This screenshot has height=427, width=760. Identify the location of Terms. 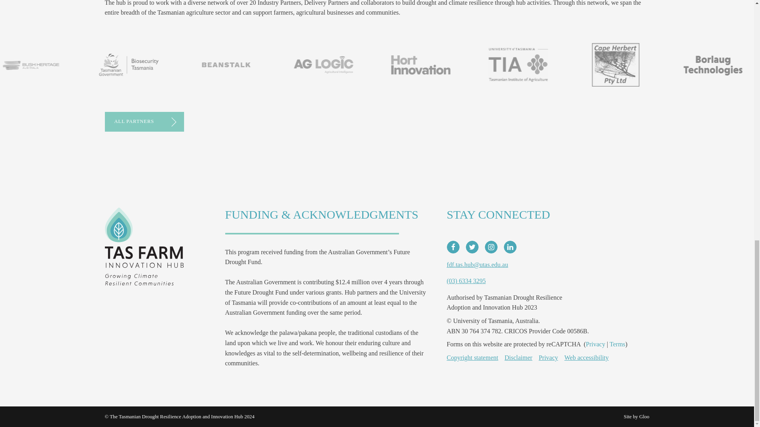
(617, 344).